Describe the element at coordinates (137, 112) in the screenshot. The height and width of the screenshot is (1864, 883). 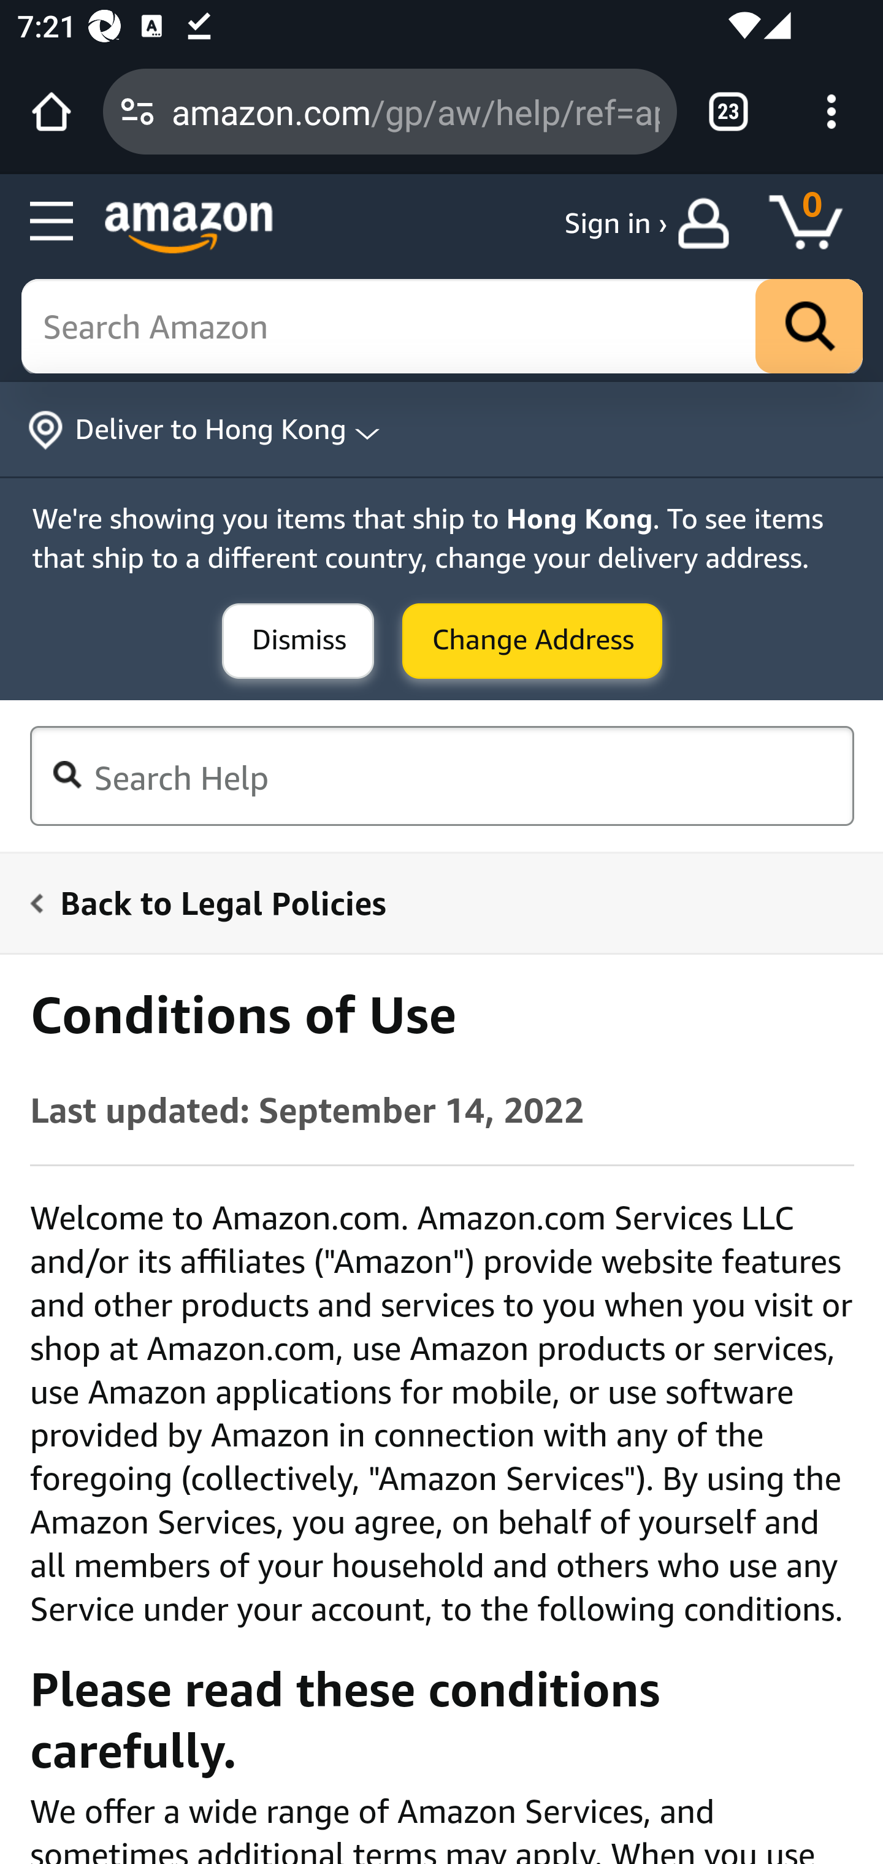
I see `Connection is secure` at that location.